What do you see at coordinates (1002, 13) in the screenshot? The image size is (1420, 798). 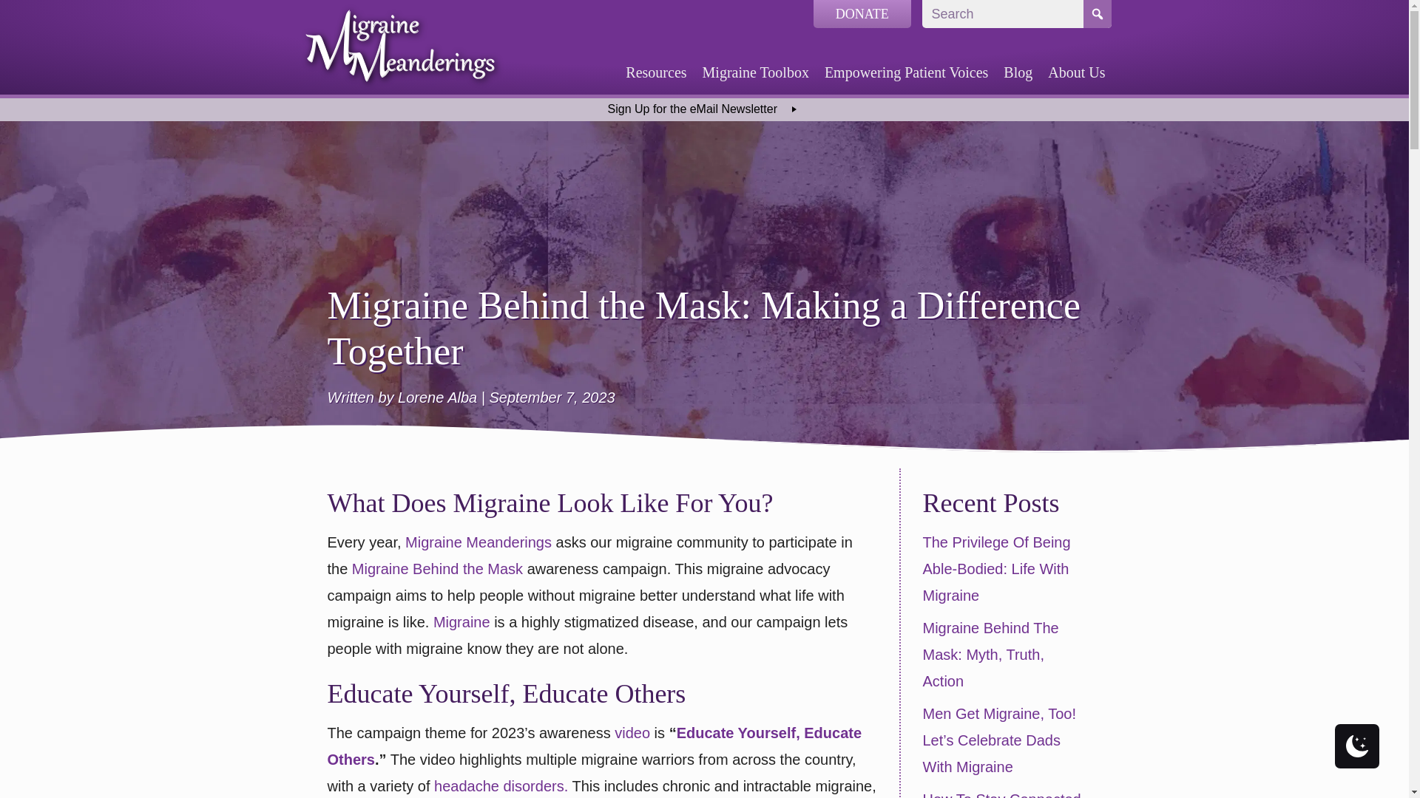 I see `Search` at bounding box center [1002, 13].